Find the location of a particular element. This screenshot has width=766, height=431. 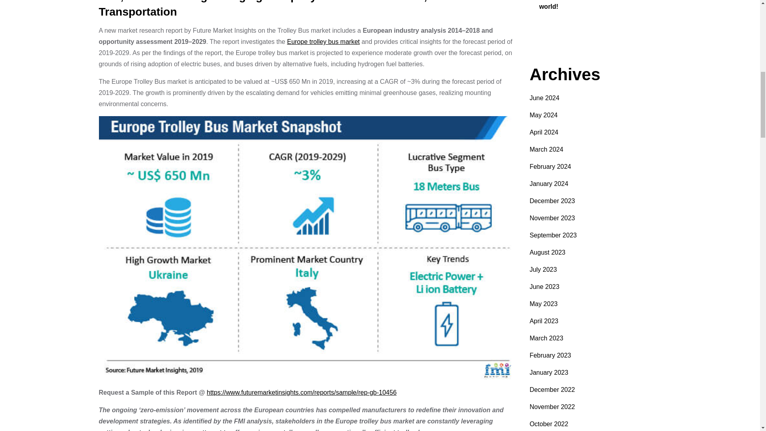

June 2023 is located at coordinates (544, 287).